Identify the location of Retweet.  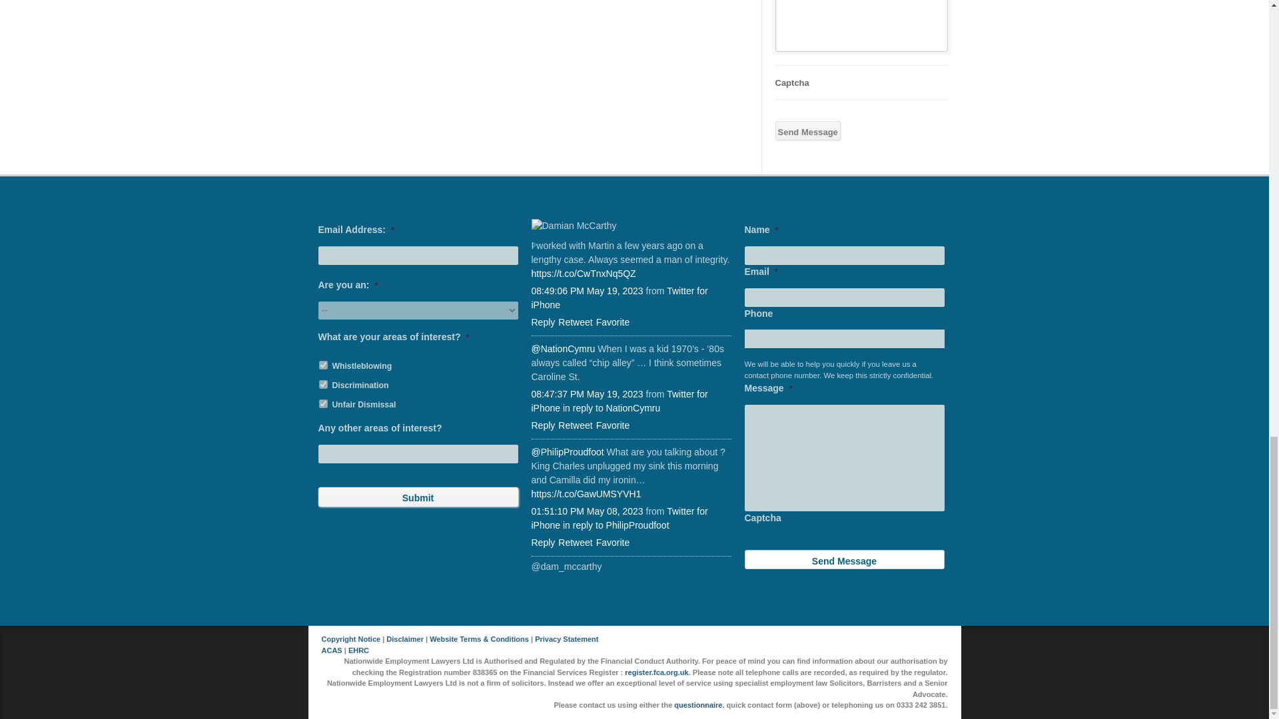
(574, 322).